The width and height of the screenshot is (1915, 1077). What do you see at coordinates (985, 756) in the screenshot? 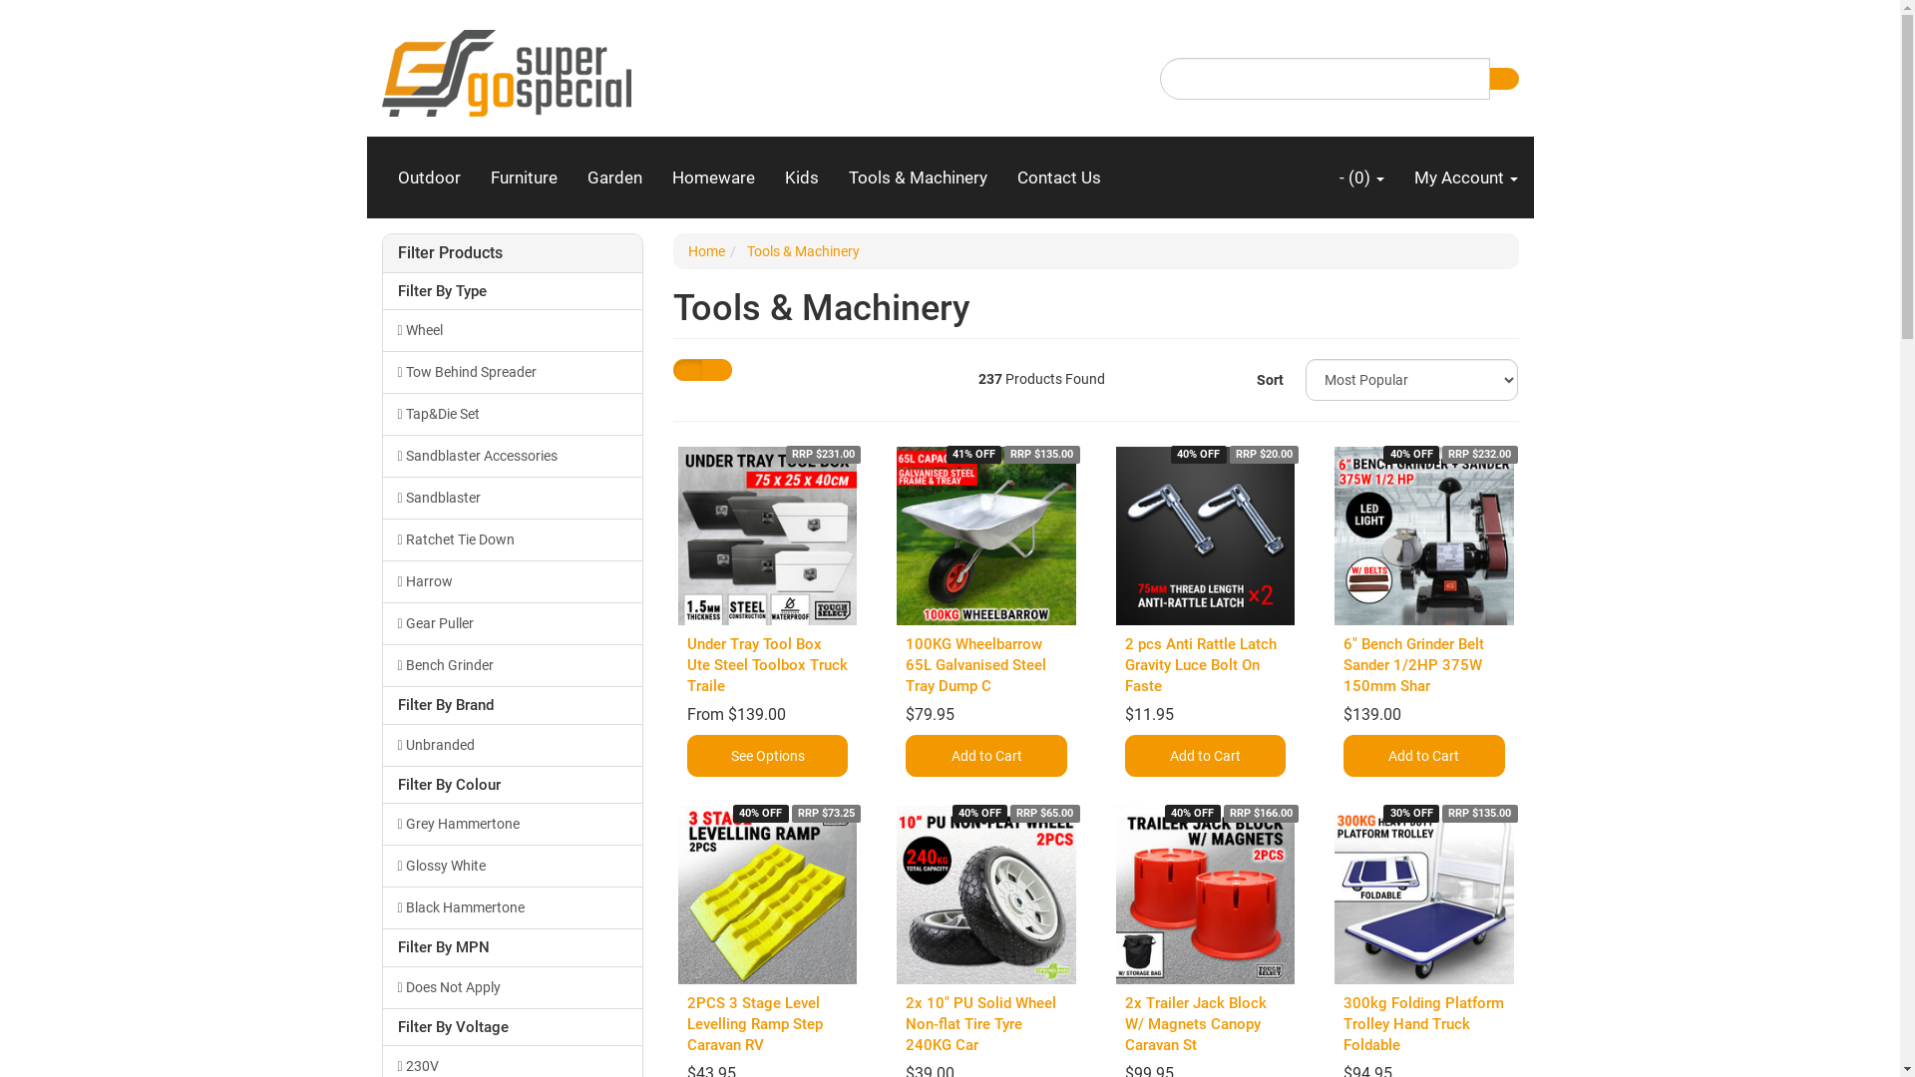
I see `Add to Cart` at bounding box center [985, 756].